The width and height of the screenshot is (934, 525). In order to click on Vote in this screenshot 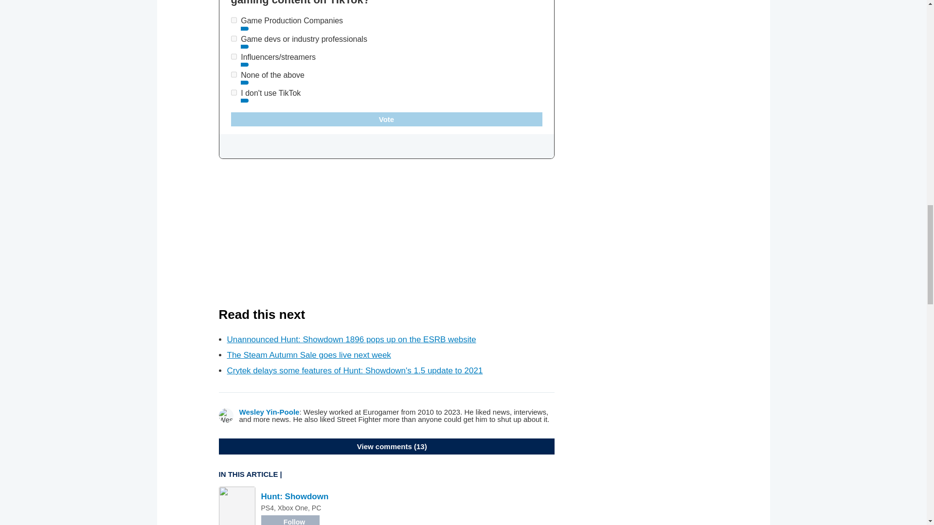, I will do `click(386, 120)`.